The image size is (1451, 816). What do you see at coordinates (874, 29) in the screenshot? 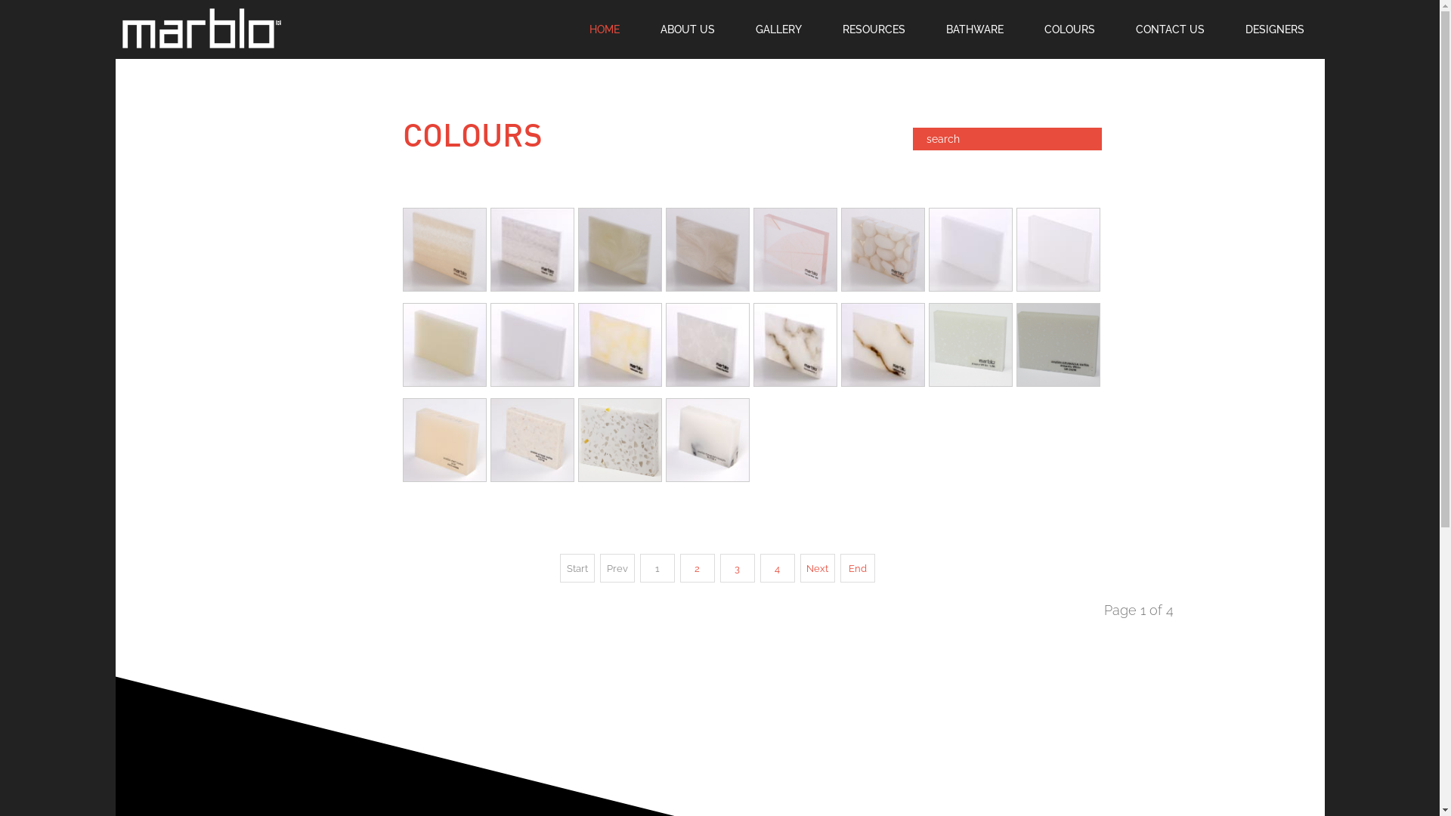
I see `RESOURCES` at bounding box center [874, 29].